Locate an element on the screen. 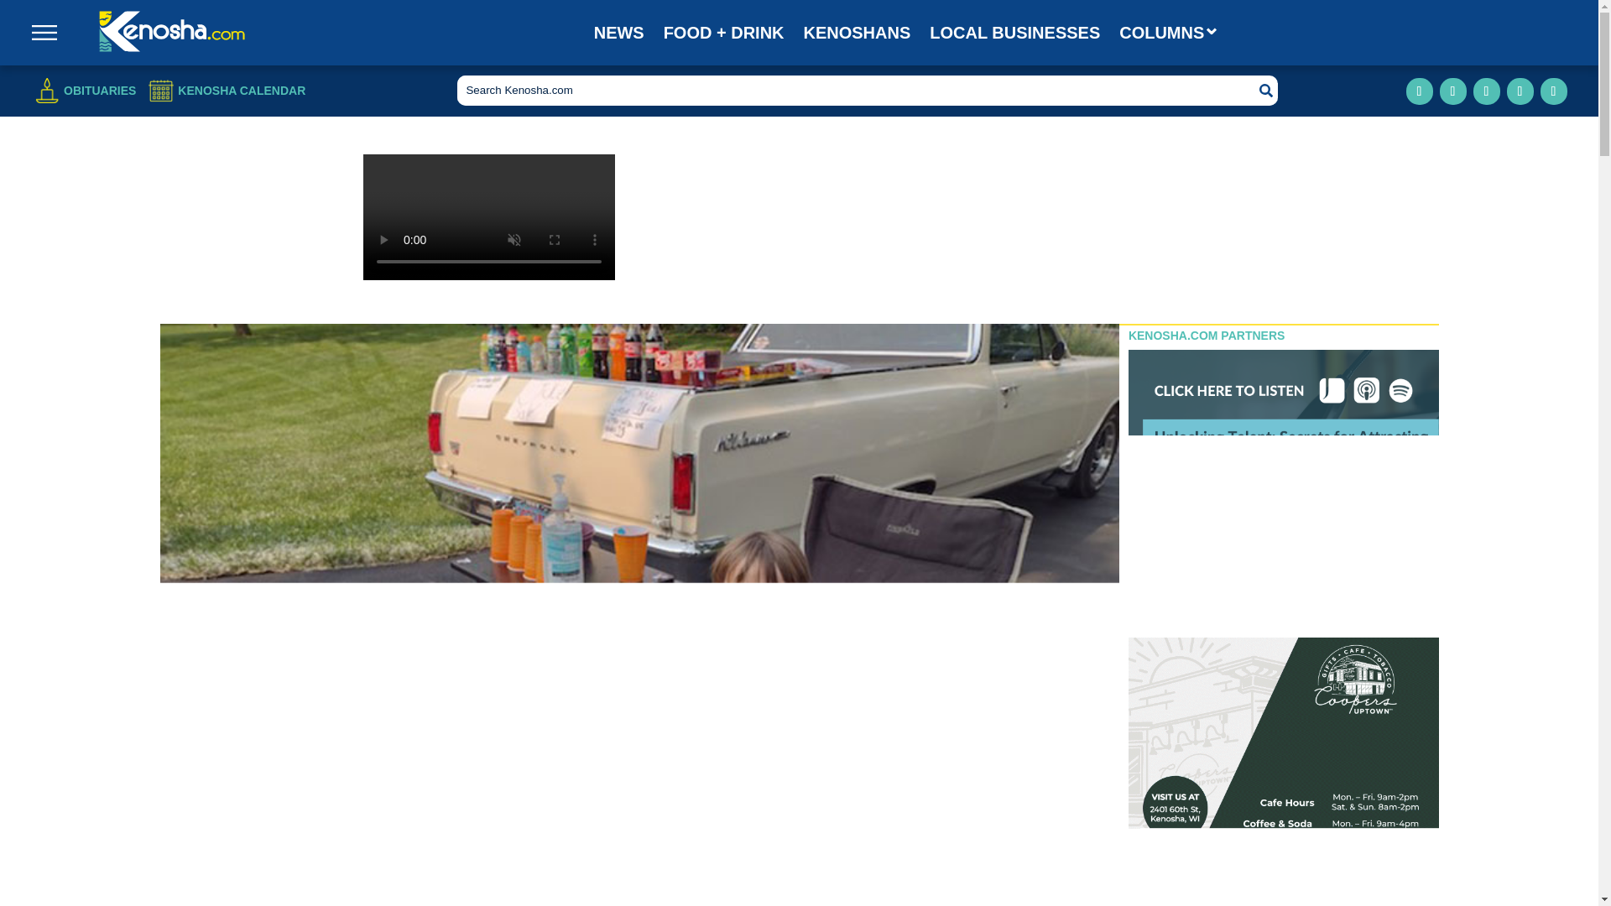  Follow on Facebook is located at coordinates (1420, 91).